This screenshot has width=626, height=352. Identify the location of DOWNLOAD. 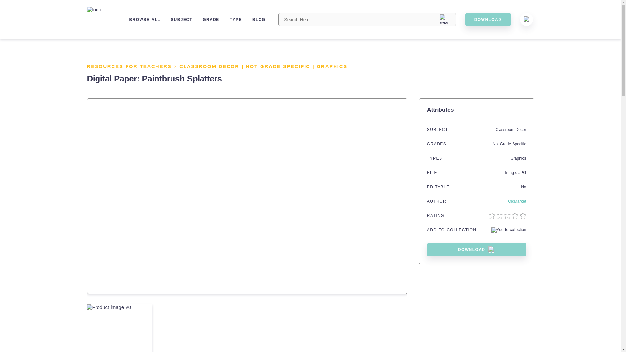
(477, 250).